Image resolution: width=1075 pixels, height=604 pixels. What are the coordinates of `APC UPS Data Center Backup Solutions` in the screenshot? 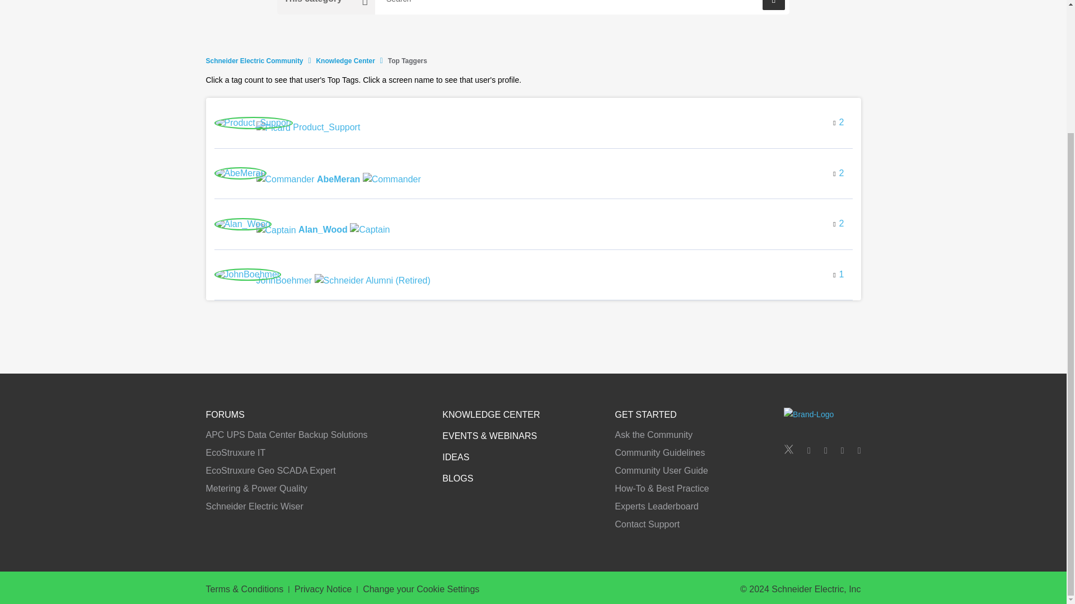 It's located at (287, 435).